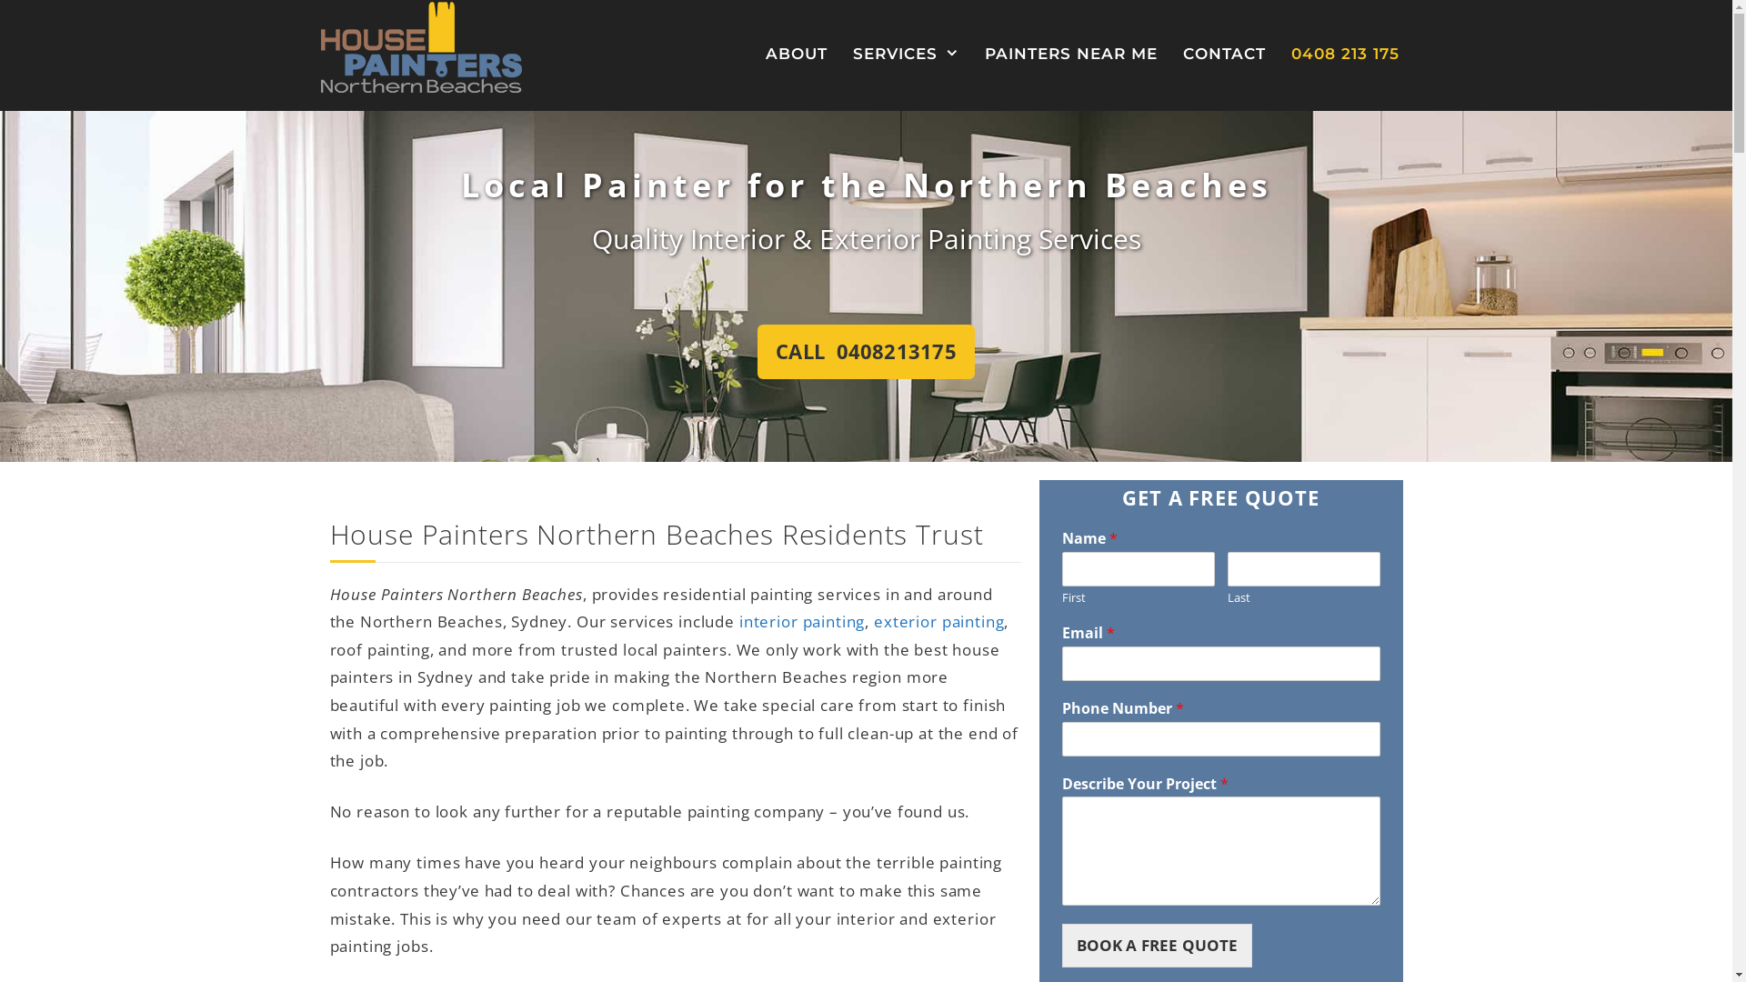 Image resolution: width=1746 pixels, height=982 pixels. I want to click on PAINTERS NEAR ME, so click(1070, 55).